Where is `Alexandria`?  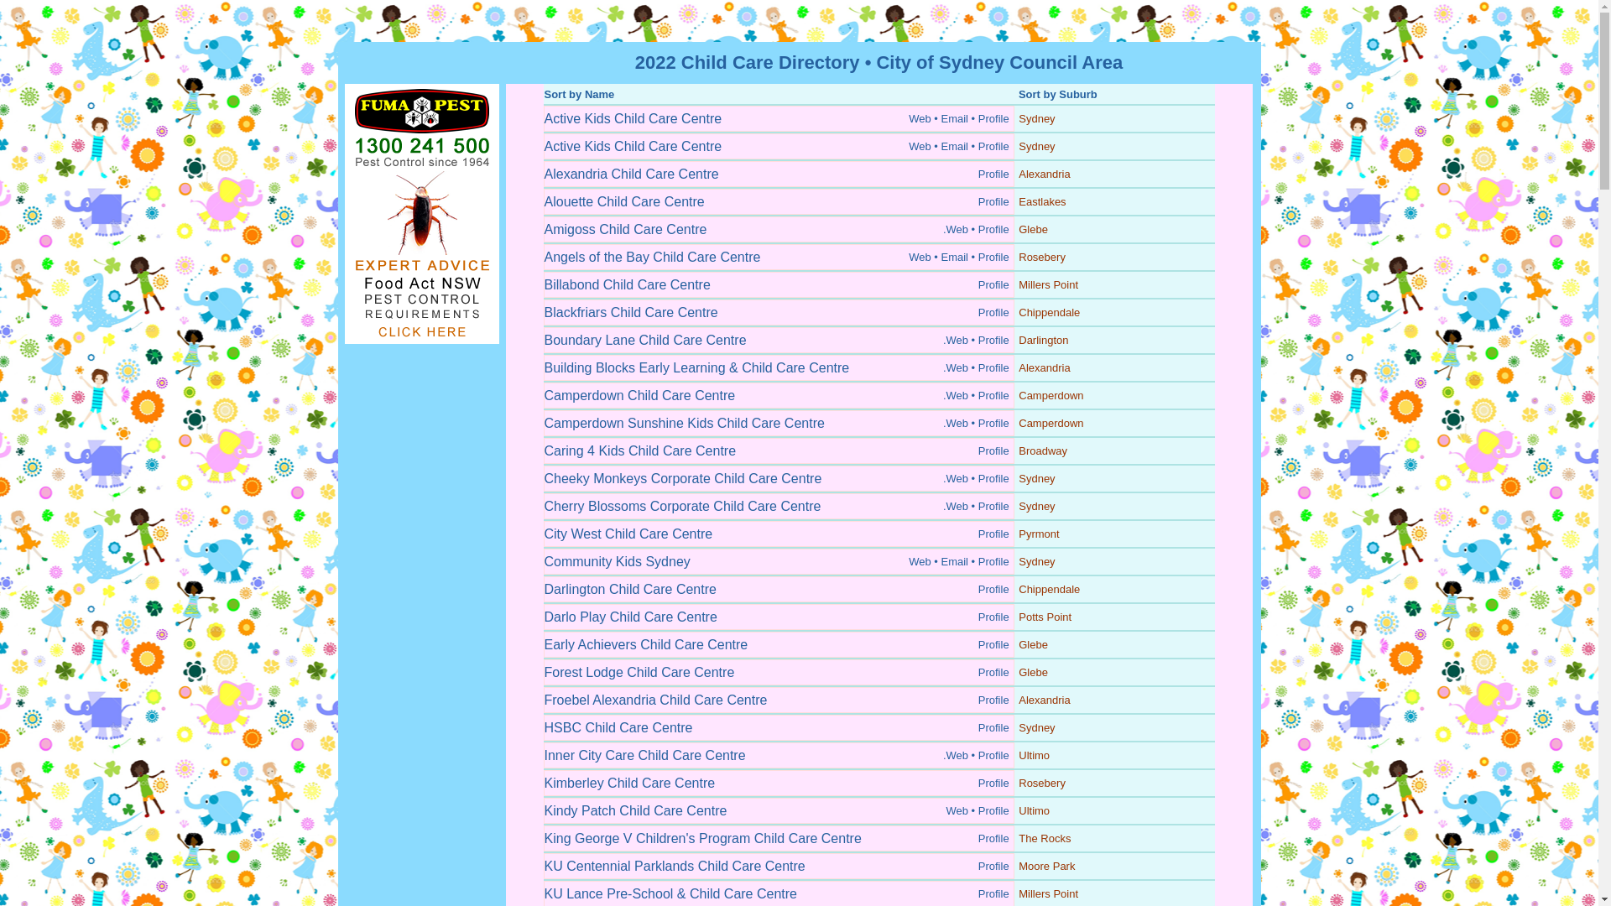 Alexandria is located at coordinates (1044, 174).